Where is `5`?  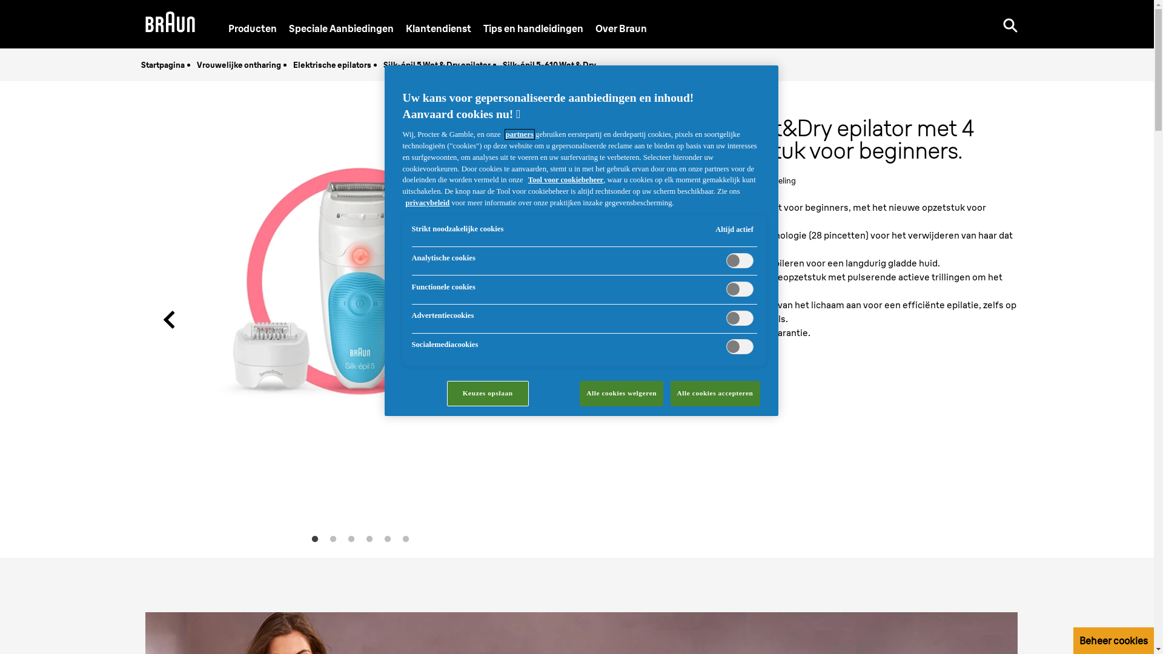
5 is located at coordinates (388, 540).